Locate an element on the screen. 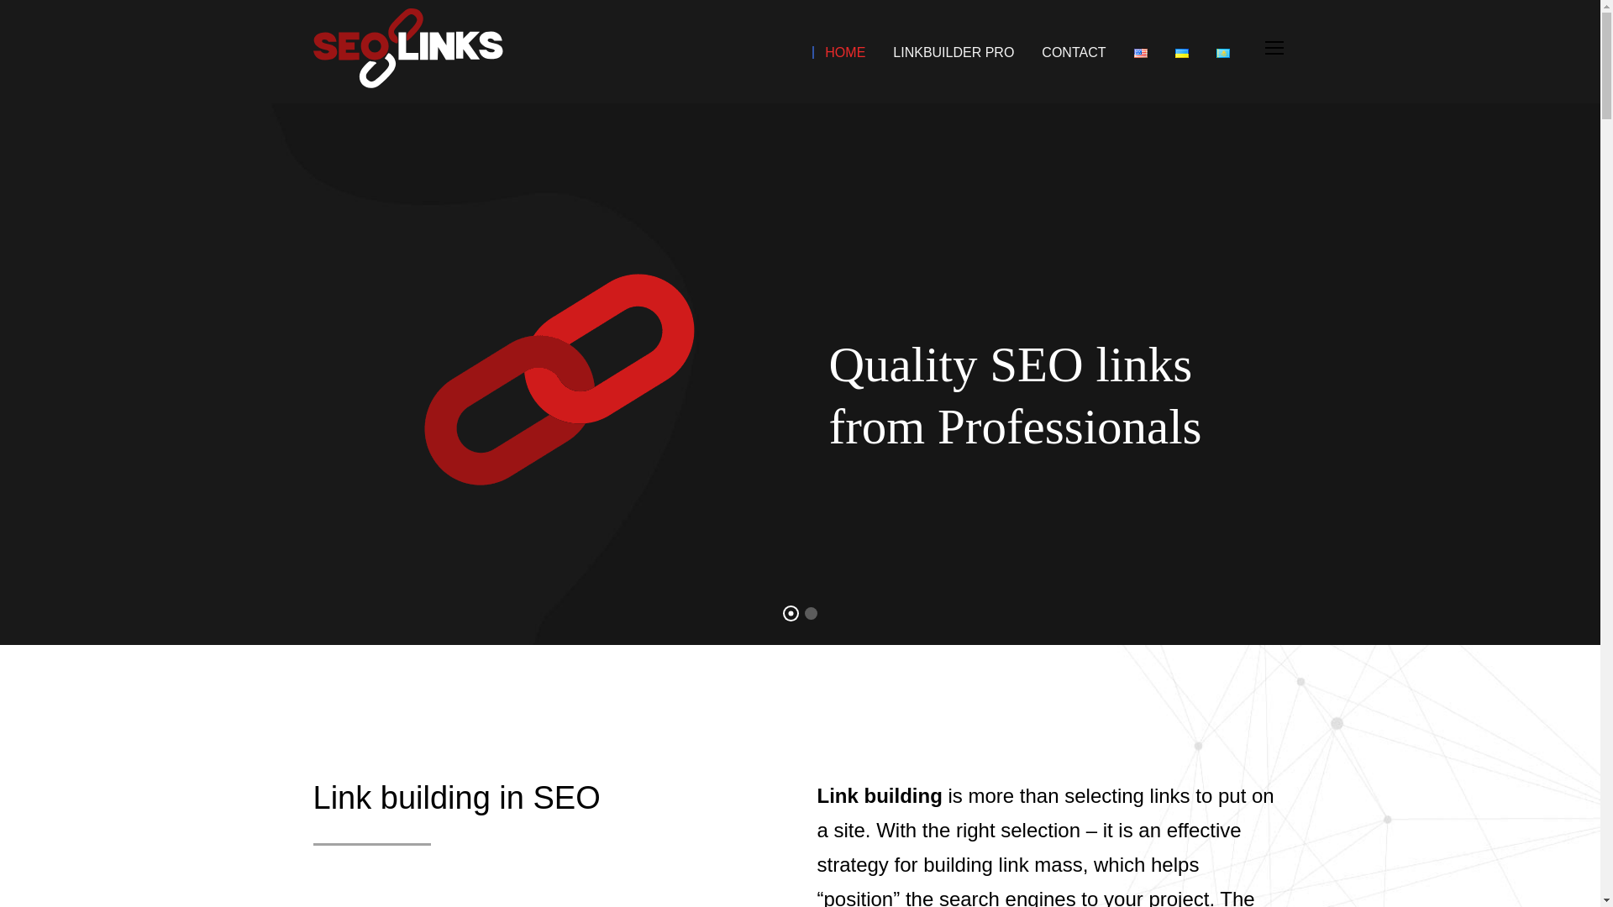 The height and width of the screenshot is (907, 1613). CONTACT is located at coordinates (1067, 72).